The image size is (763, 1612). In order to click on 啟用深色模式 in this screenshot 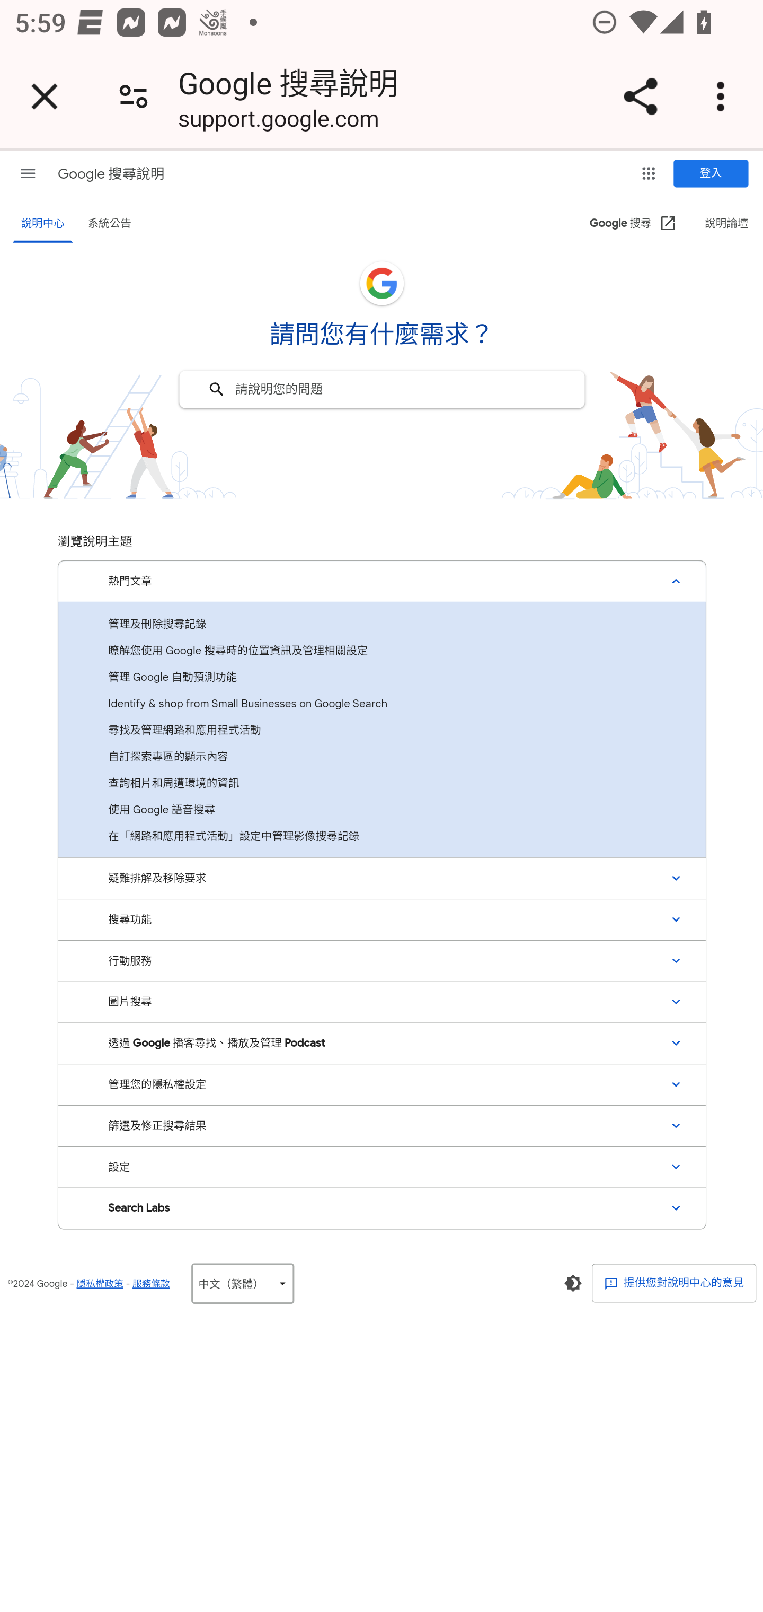, I will do `click(572, 1283)`.